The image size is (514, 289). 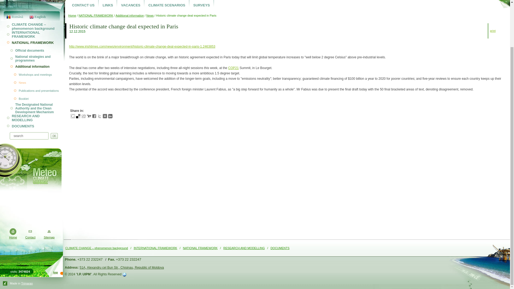 I want to click on INTERNATIONAL FRAMEWORK, so click(x=32, y=34).